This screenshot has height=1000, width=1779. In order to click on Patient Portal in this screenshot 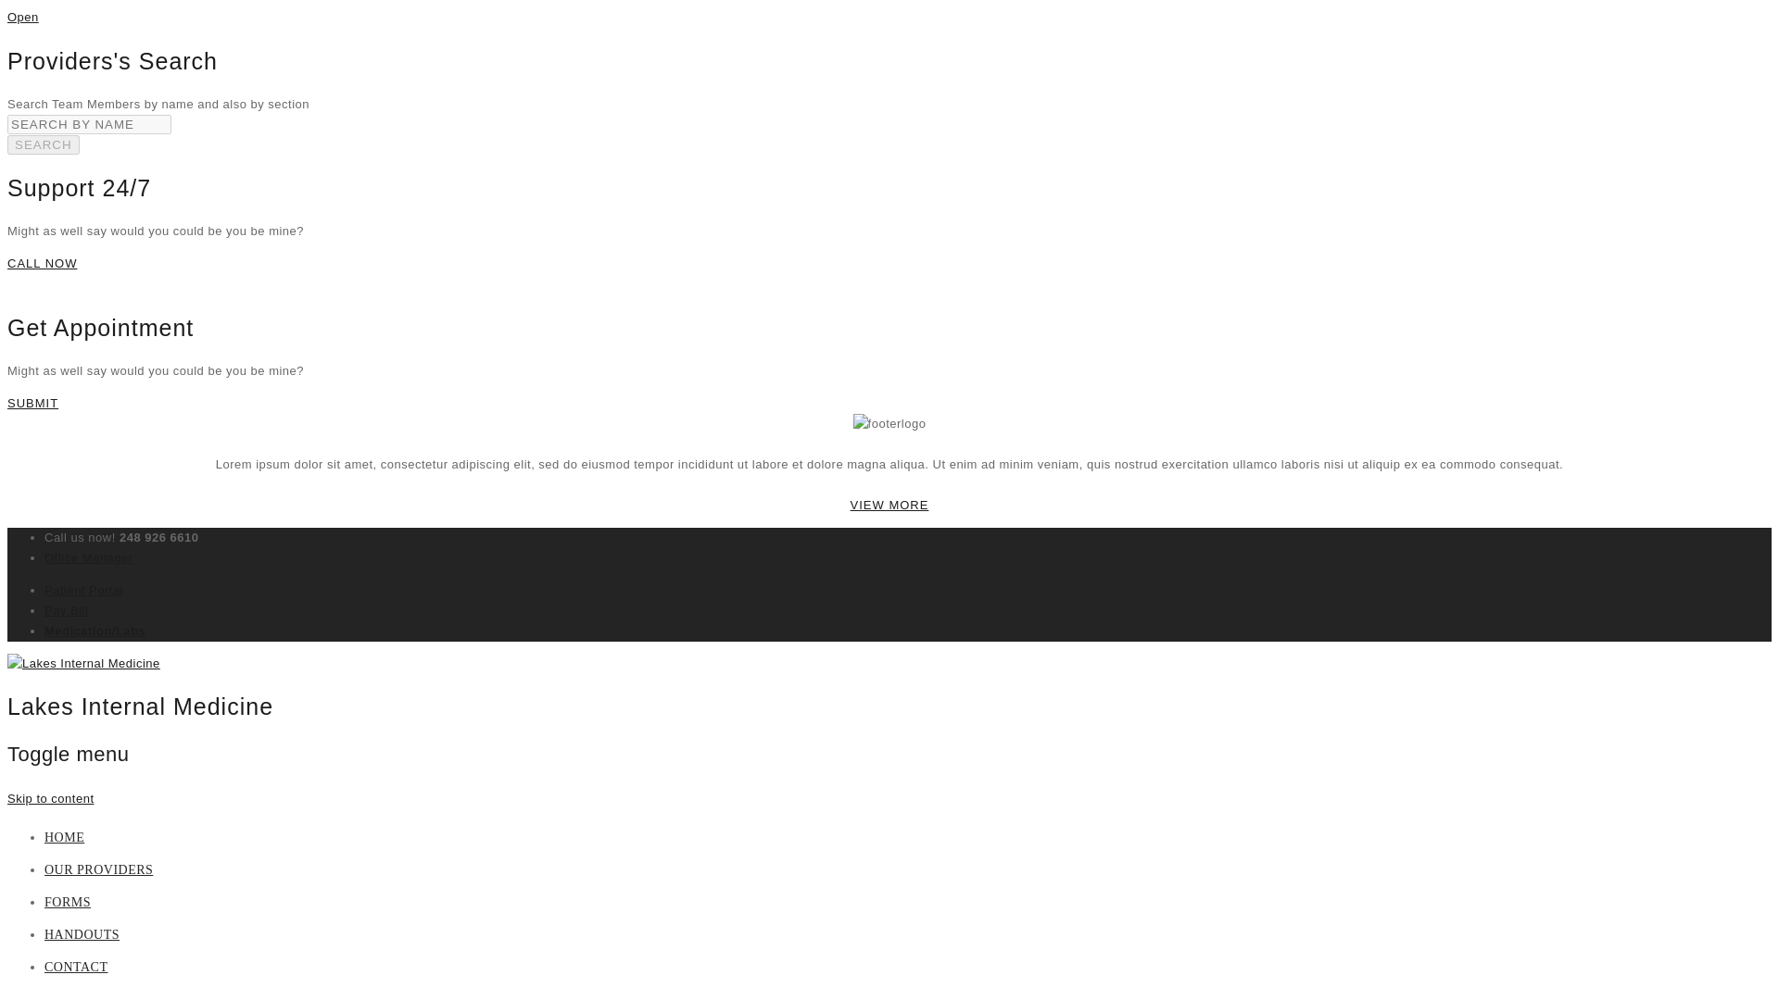, I will do `click(83, 589)`.